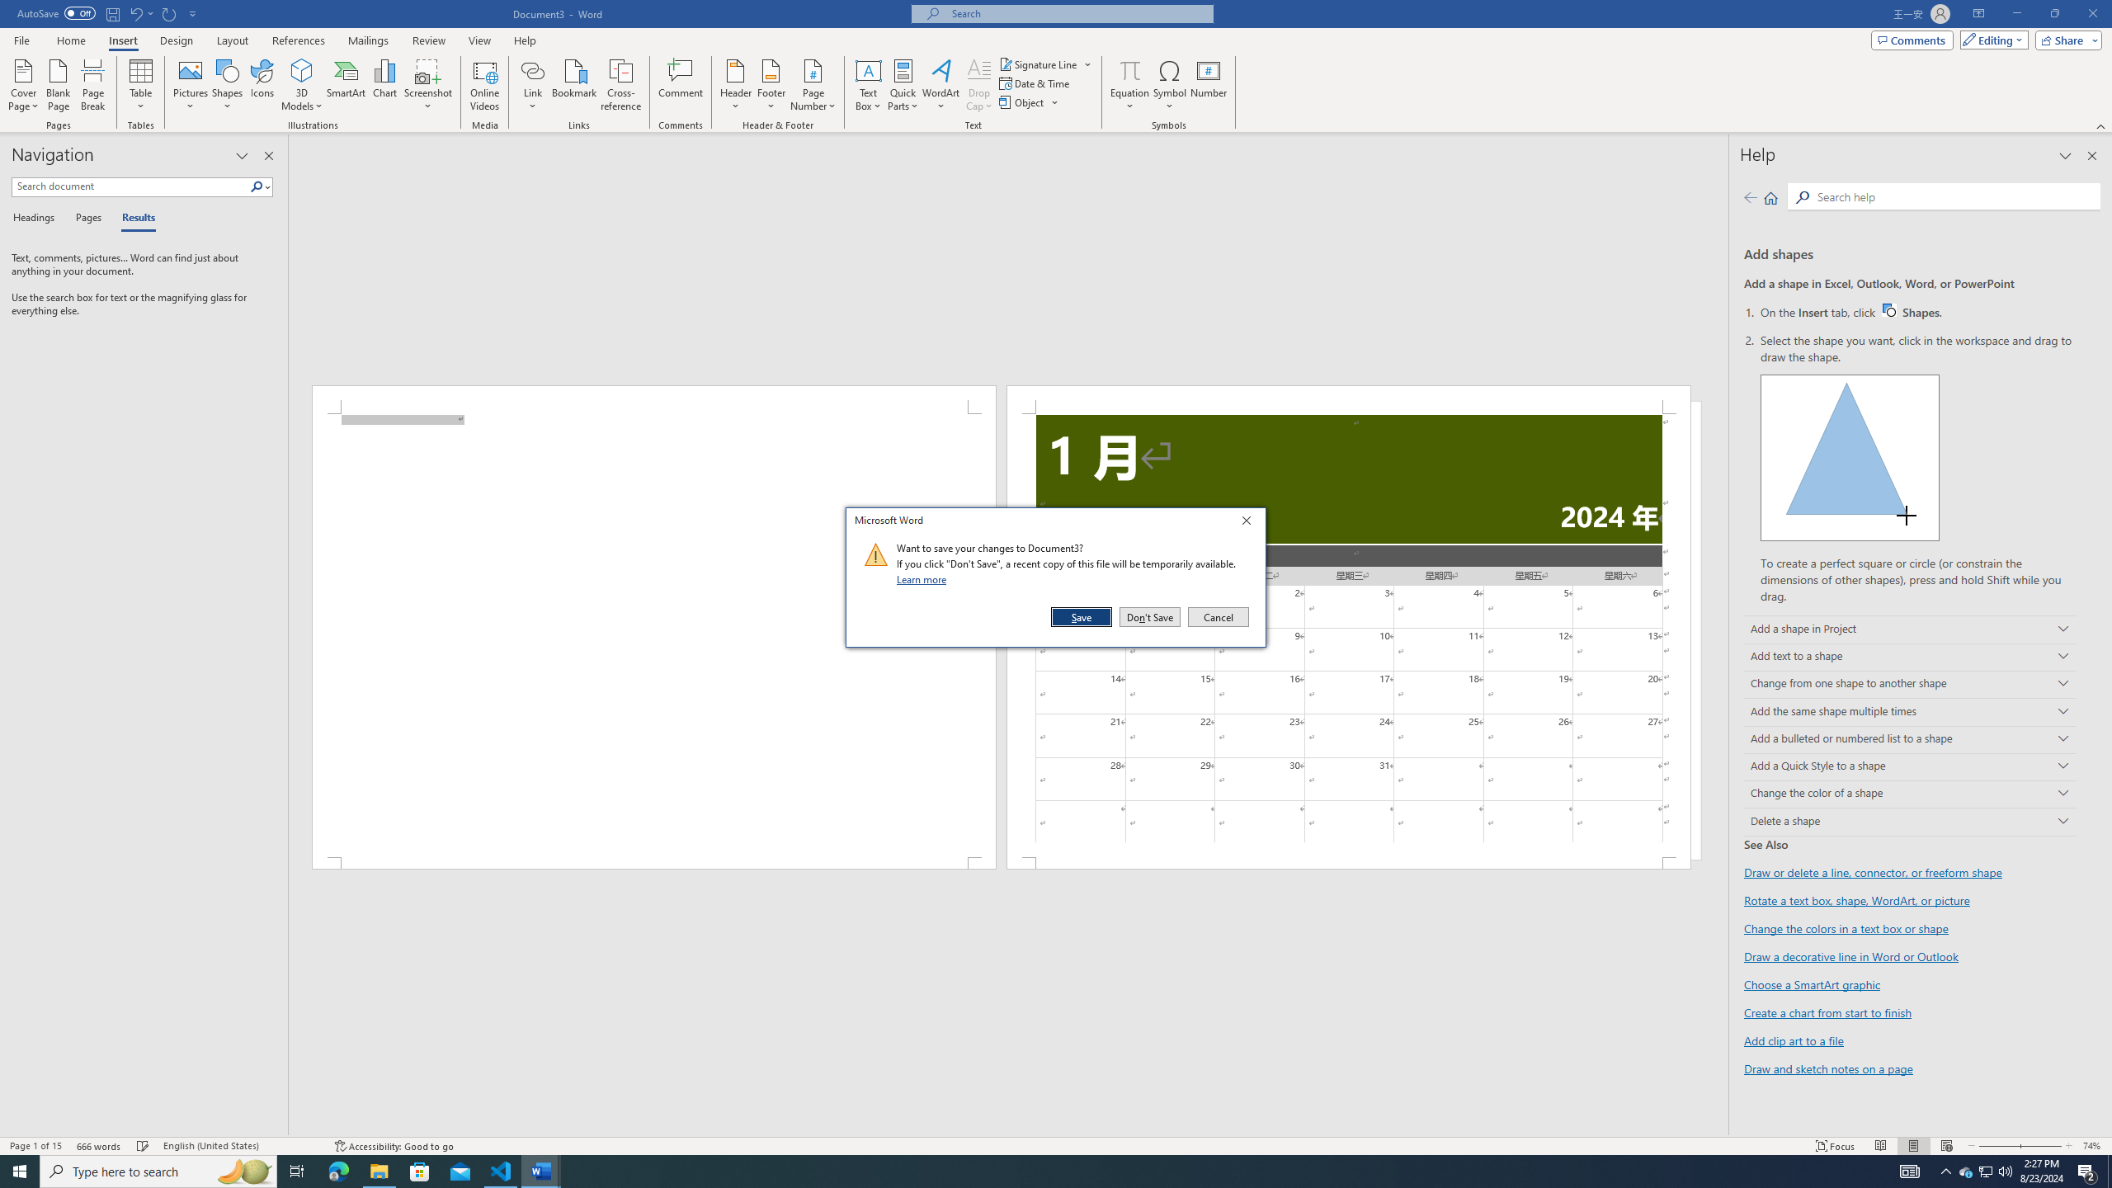 Image resolution: width=2112 pixels, height=1188 pixels. I want to click on Table, so click(142, 85).